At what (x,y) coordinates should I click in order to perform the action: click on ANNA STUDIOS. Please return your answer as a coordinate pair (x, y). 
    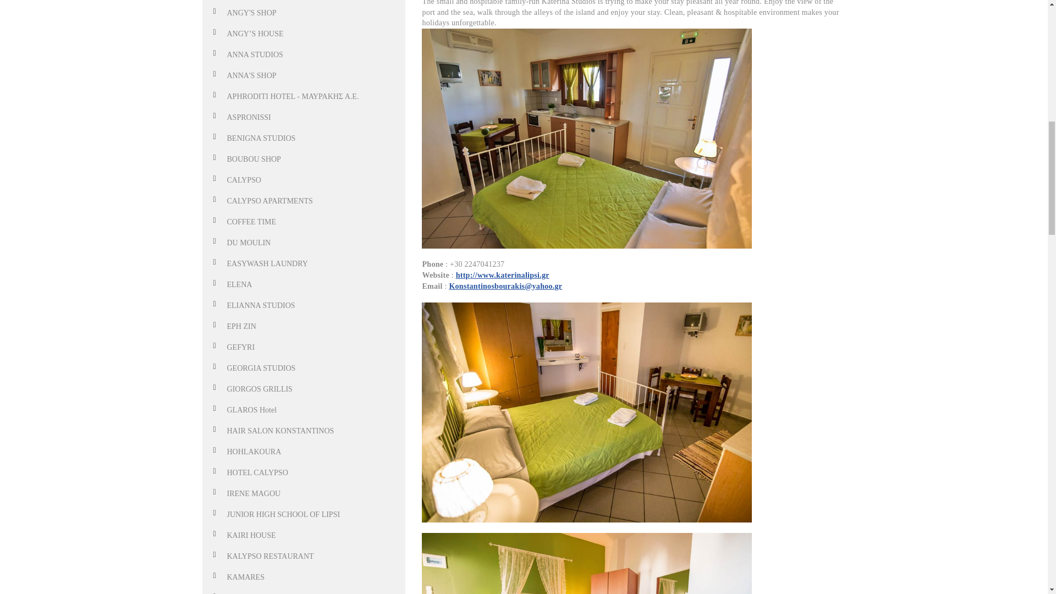
    Looking at the image, I should click on (255, 54).